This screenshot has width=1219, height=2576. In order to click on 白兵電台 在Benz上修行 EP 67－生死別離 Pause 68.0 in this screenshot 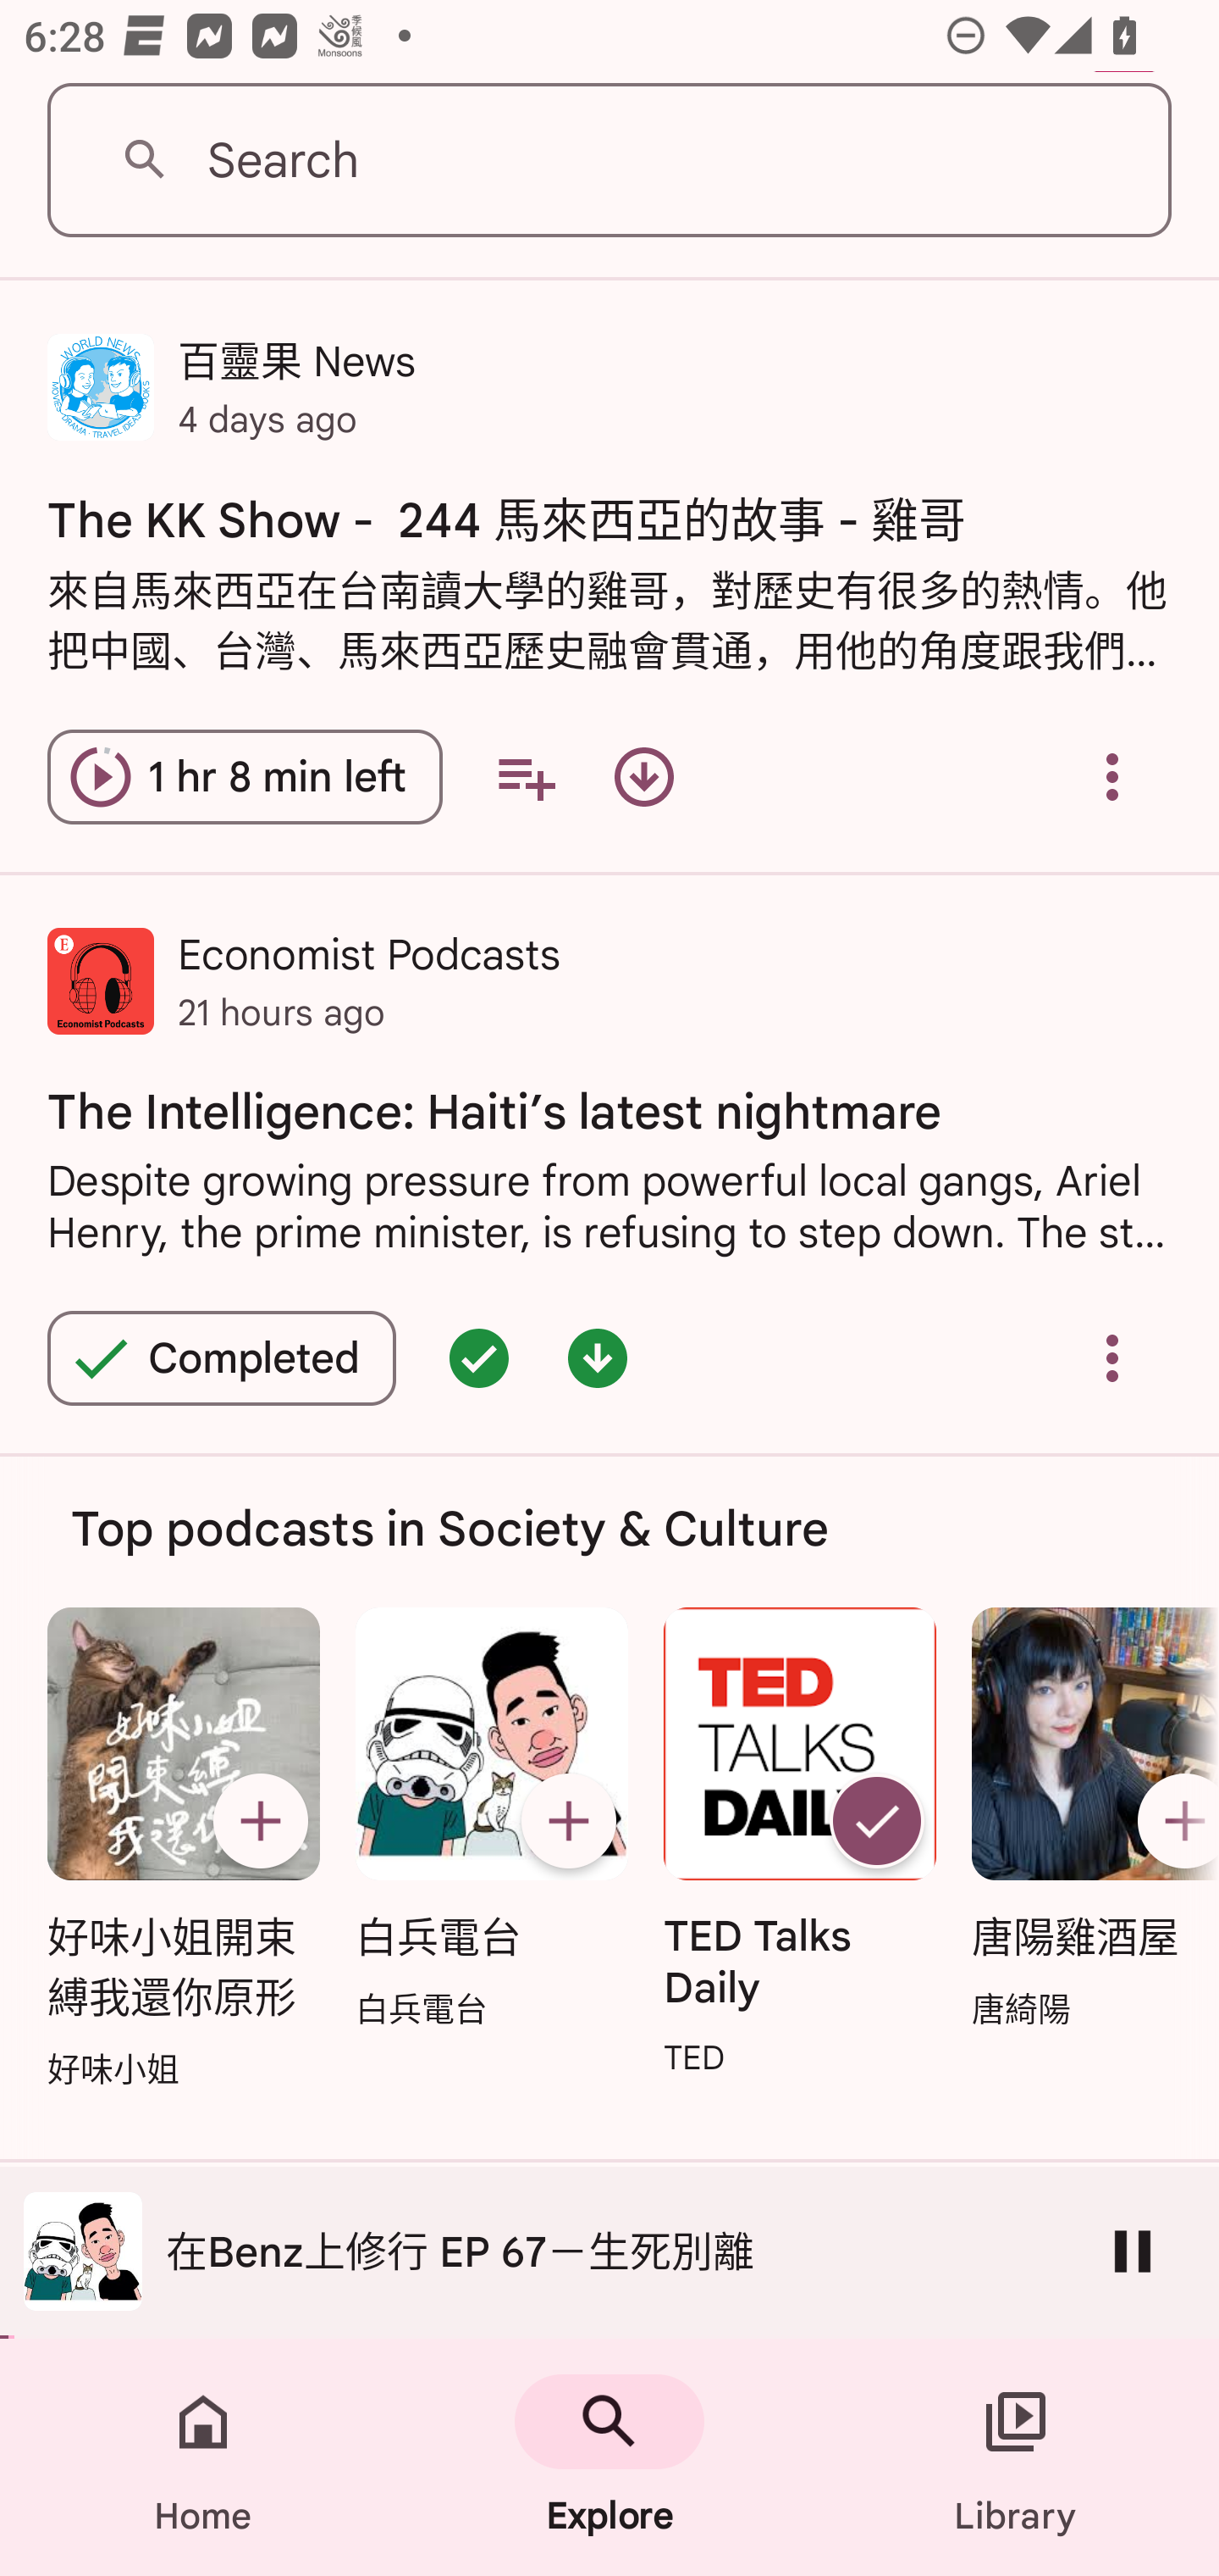, I will do `click(609, 2252)`.